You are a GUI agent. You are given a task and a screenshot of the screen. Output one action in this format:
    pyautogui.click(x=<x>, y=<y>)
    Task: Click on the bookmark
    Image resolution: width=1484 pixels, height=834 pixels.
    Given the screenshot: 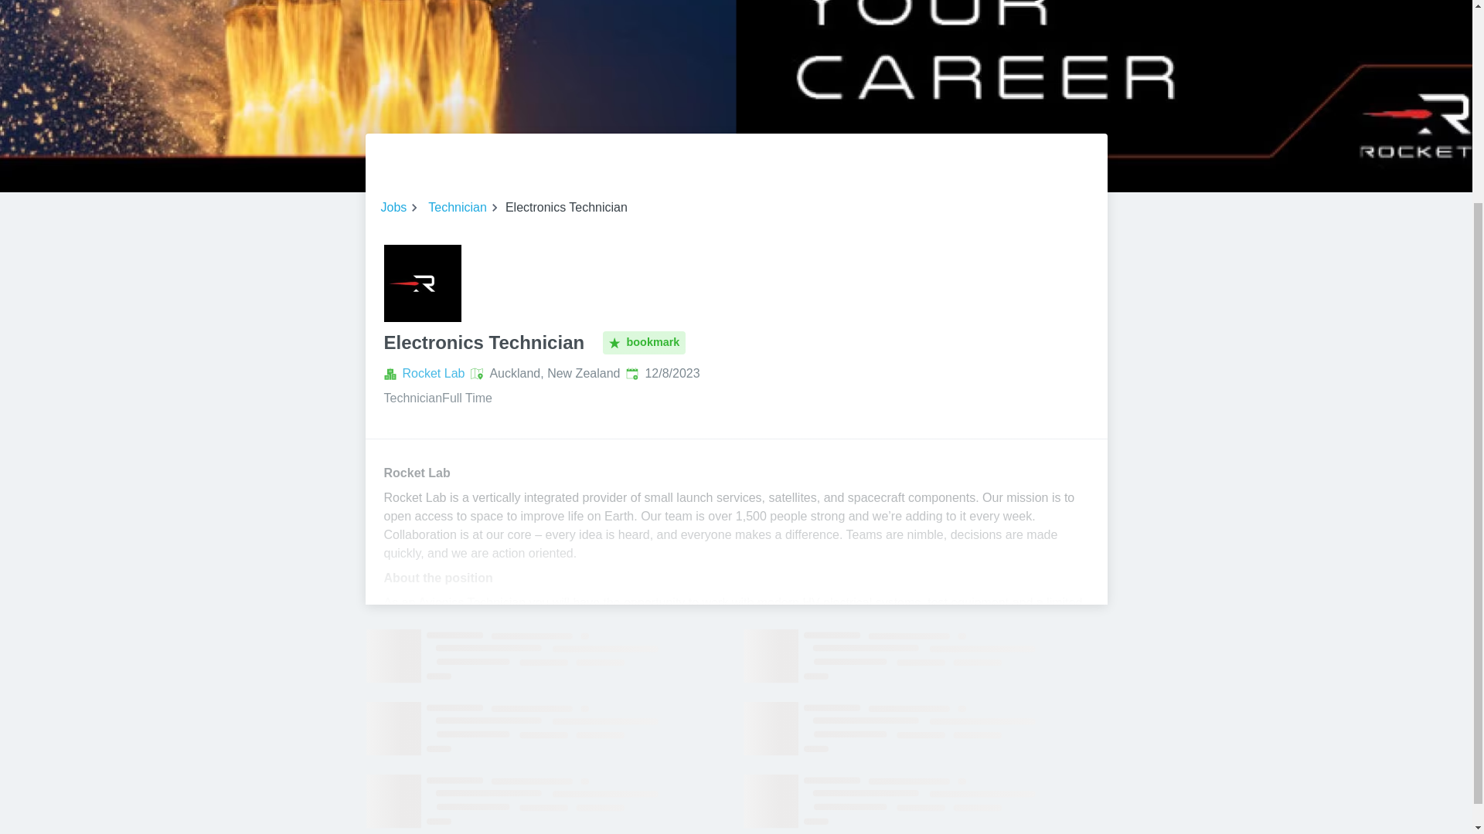 What is the action you would take?
    pyautogui.click(x=644, y=343)
    